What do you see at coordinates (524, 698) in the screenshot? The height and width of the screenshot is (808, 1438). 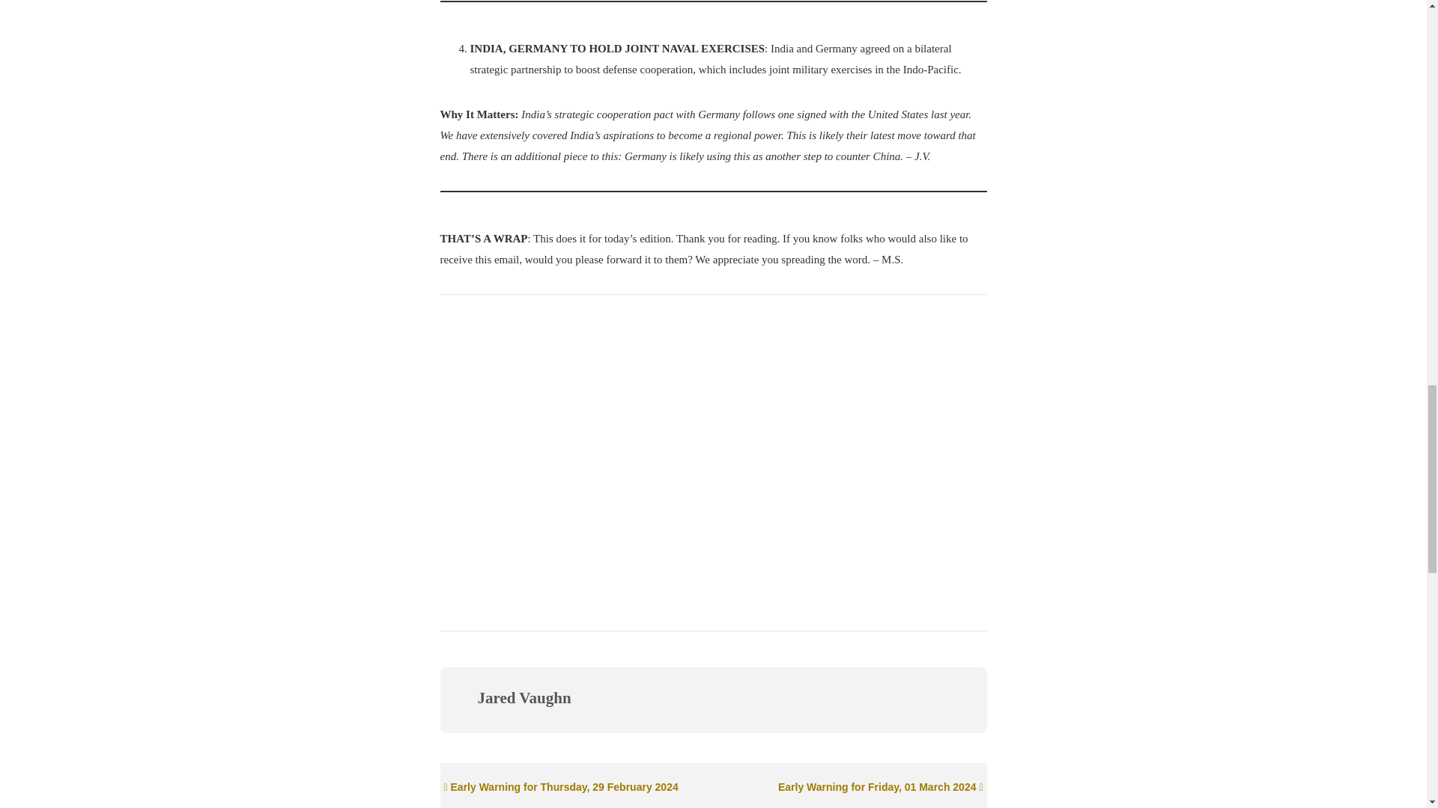 I see `All posts by Jared Vaughn` at bounding box center [524, 698].